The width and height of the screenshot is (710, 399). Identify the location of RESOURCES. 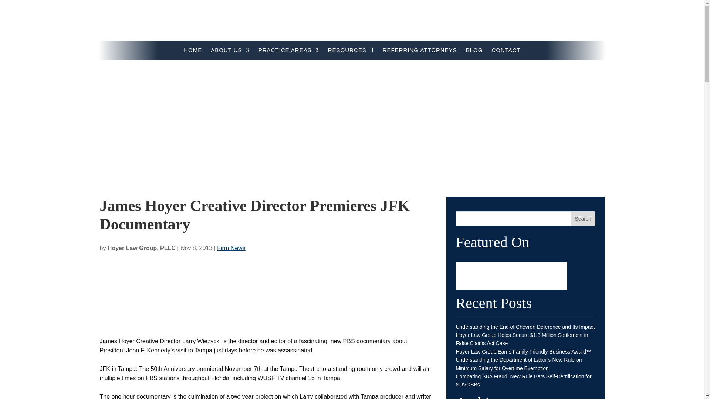
(351, 52).